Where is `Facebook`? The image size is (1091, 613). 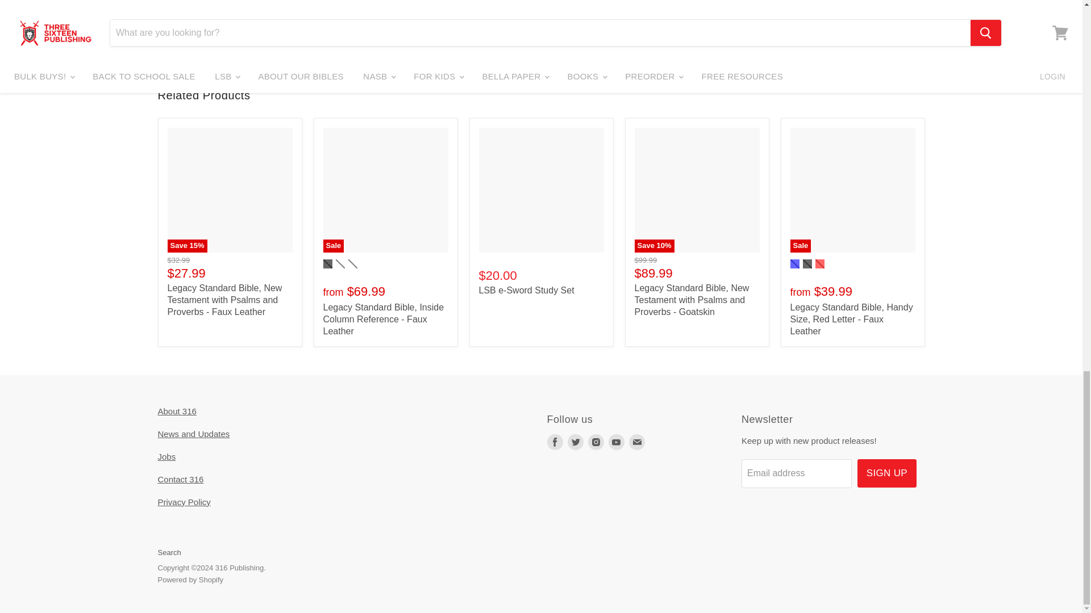
Facebook is located at coordinates (555, 442).